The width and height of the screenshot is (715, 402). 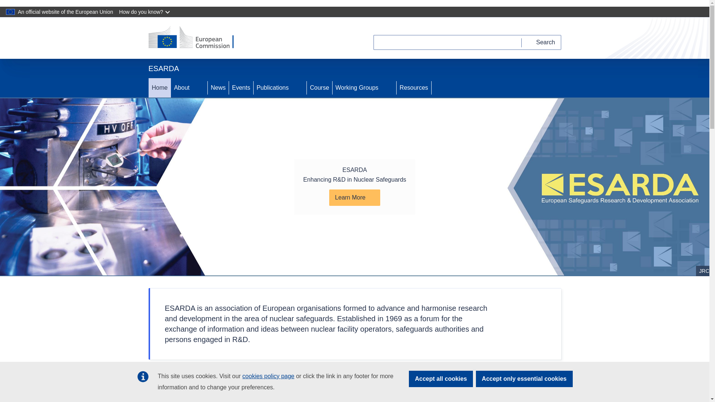 I want to click on How do you know?, so click(x=145, y=12).